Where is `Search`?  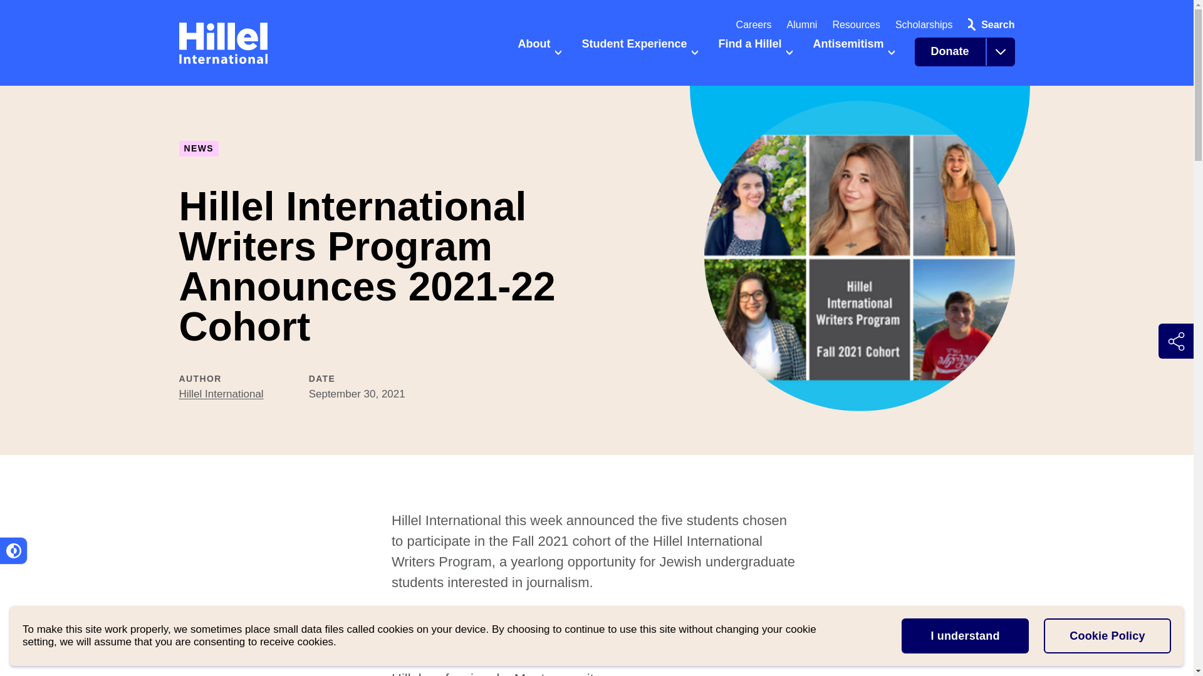 Search is located at coordinates (988, 25).